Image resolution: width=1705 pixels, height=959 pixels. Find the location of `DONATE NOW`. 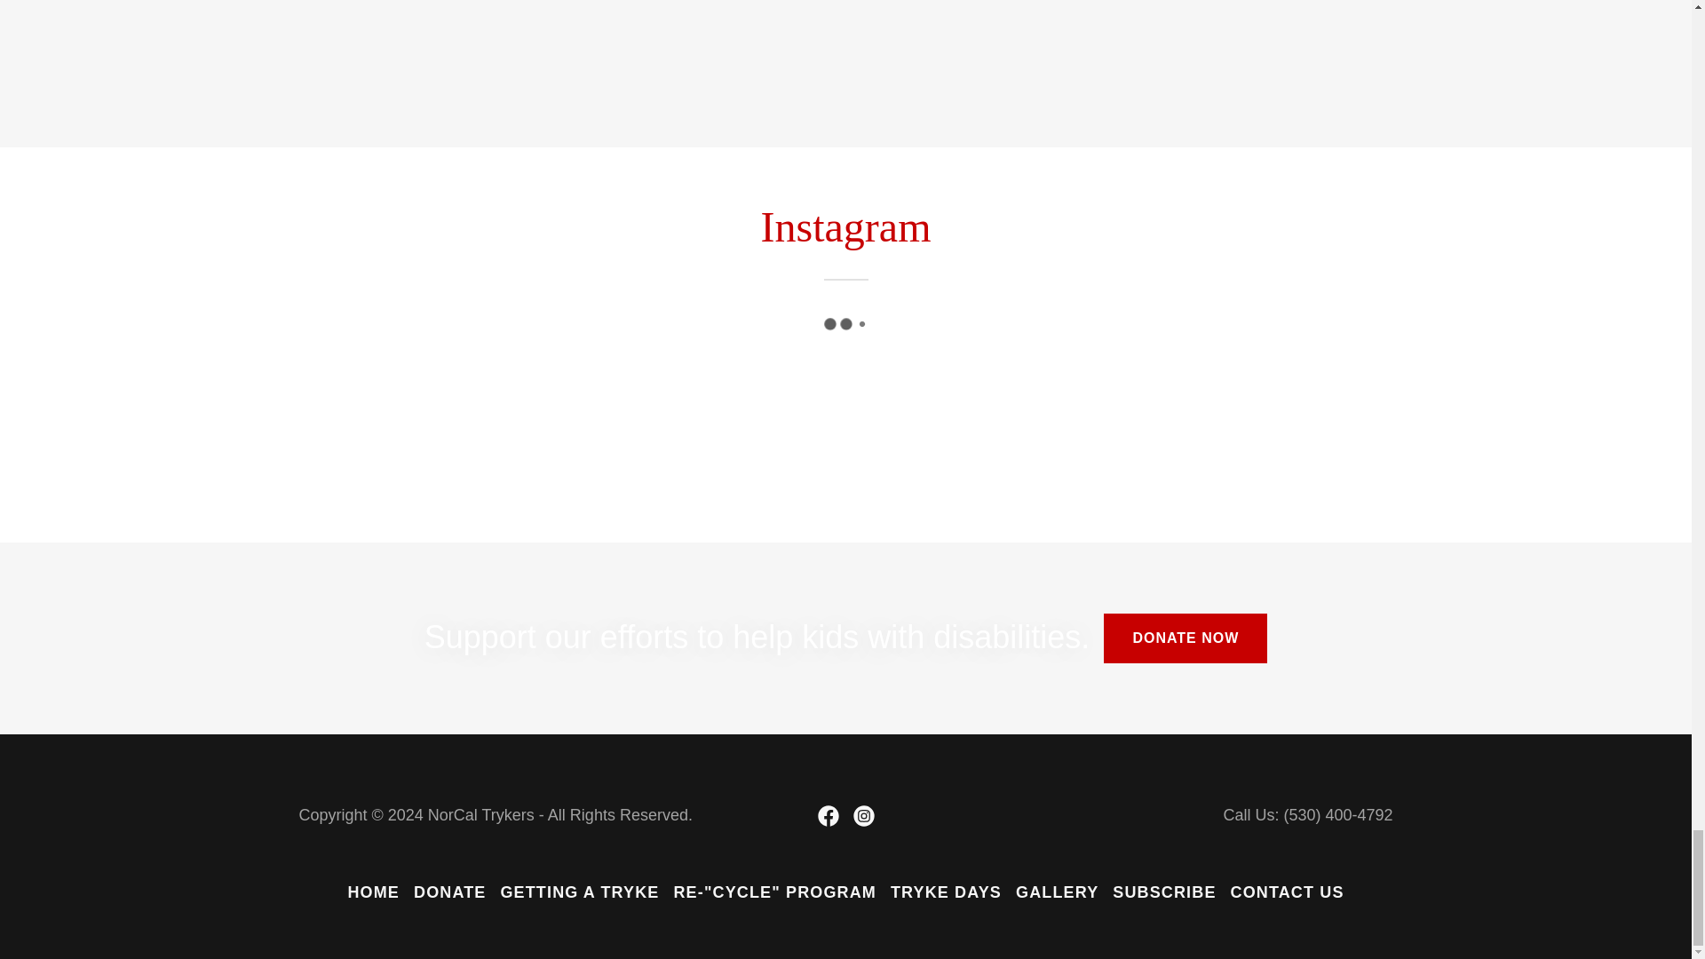

DONATE NOW is located at coordinates (1185, 638).